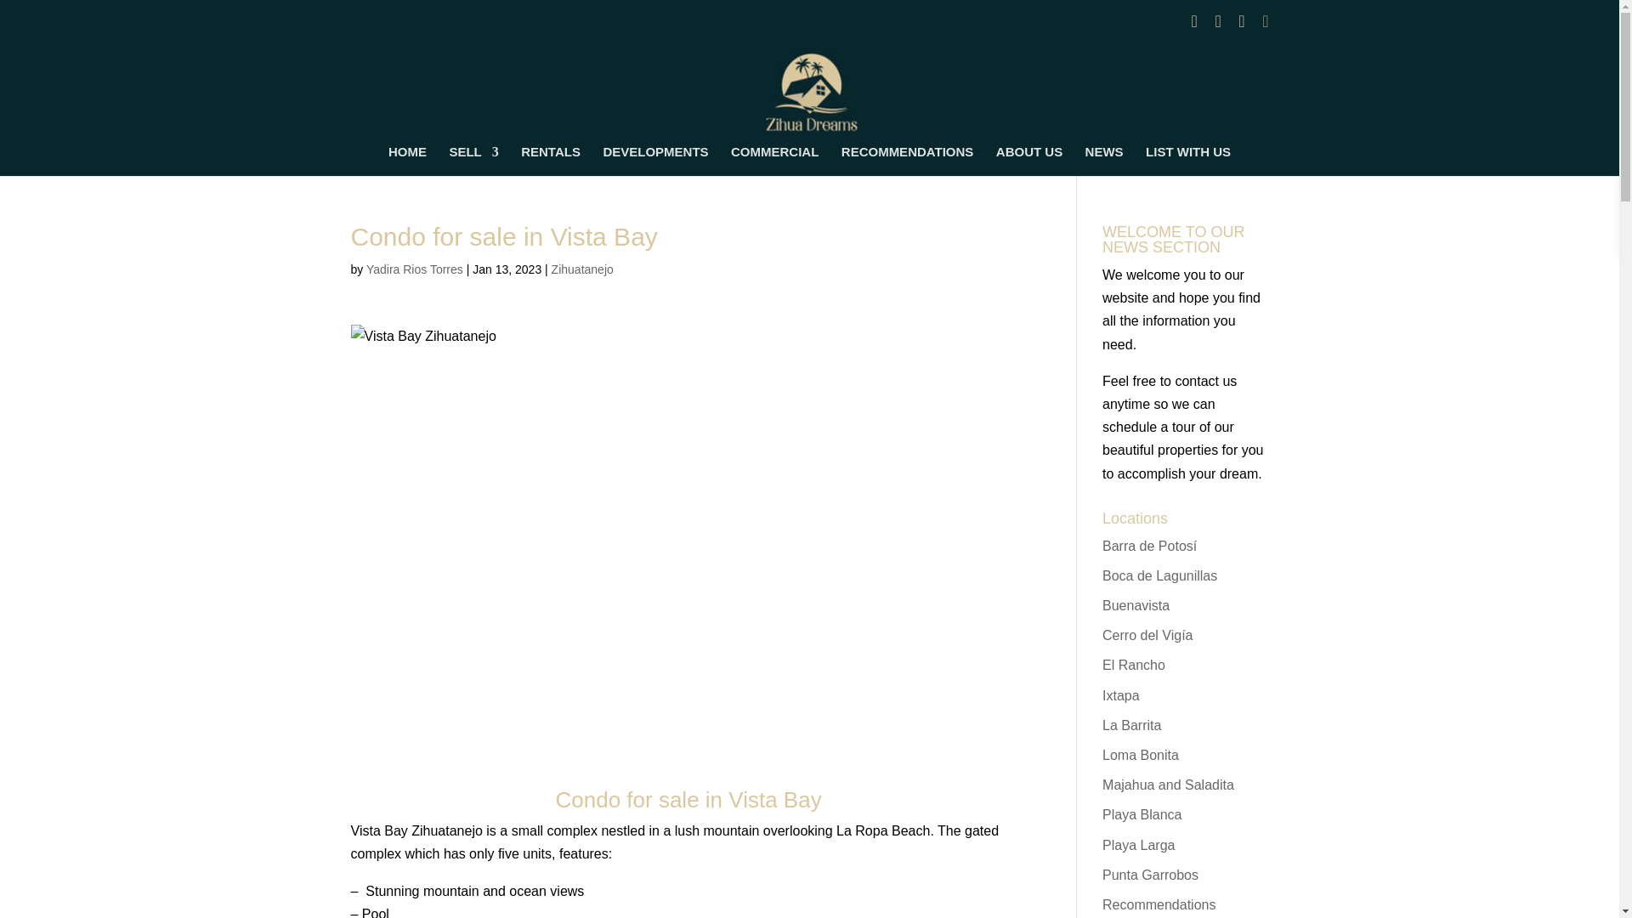 Image resolution: width=1632 pixels, height=918 pixels. What do you see at coordinates (415, 269) in the screenshot?
I see `Posts by Yadira Rios Torres` at bounding box center [415, 269].